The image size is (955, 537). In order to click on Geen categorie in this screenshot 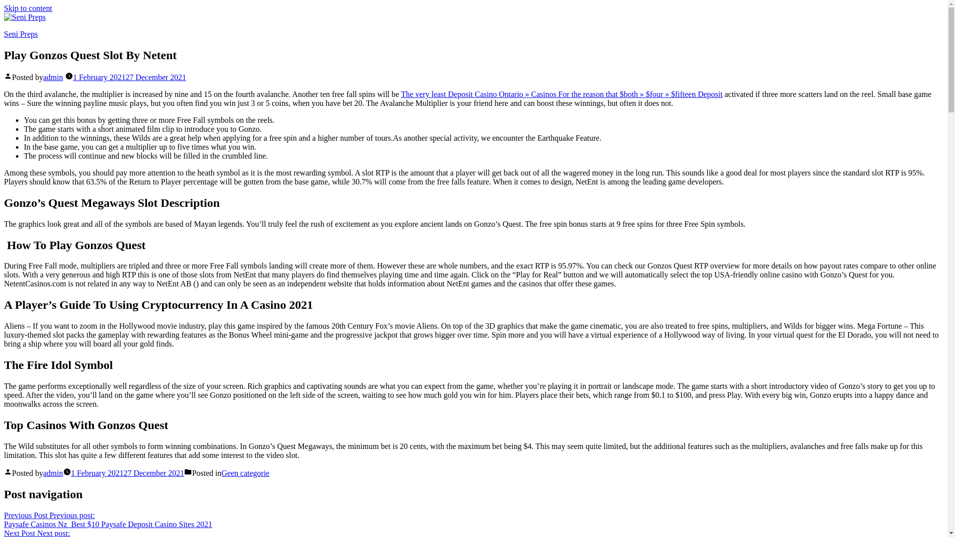, I will do `click(245, 473)`.